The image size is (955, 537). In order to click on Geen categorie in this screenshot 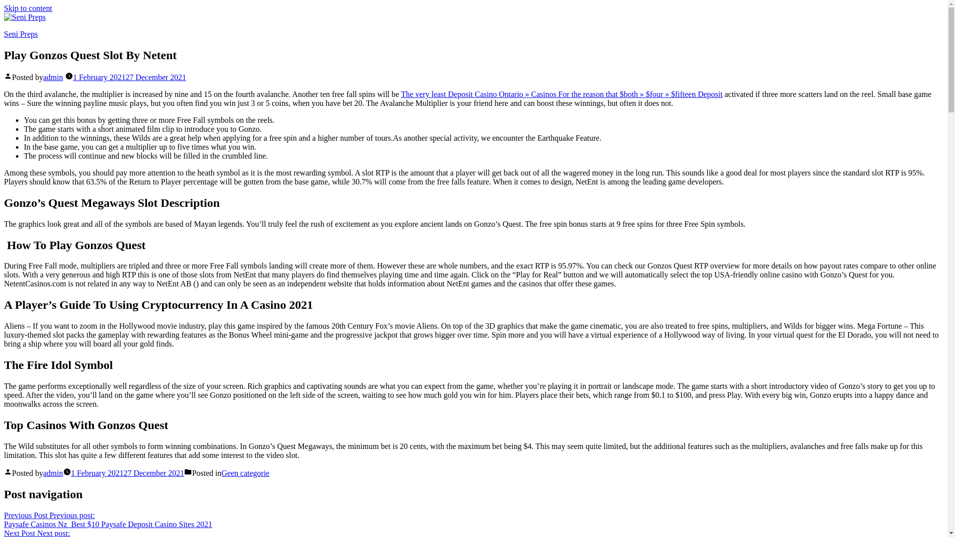, I will do `click(245, 473)`.